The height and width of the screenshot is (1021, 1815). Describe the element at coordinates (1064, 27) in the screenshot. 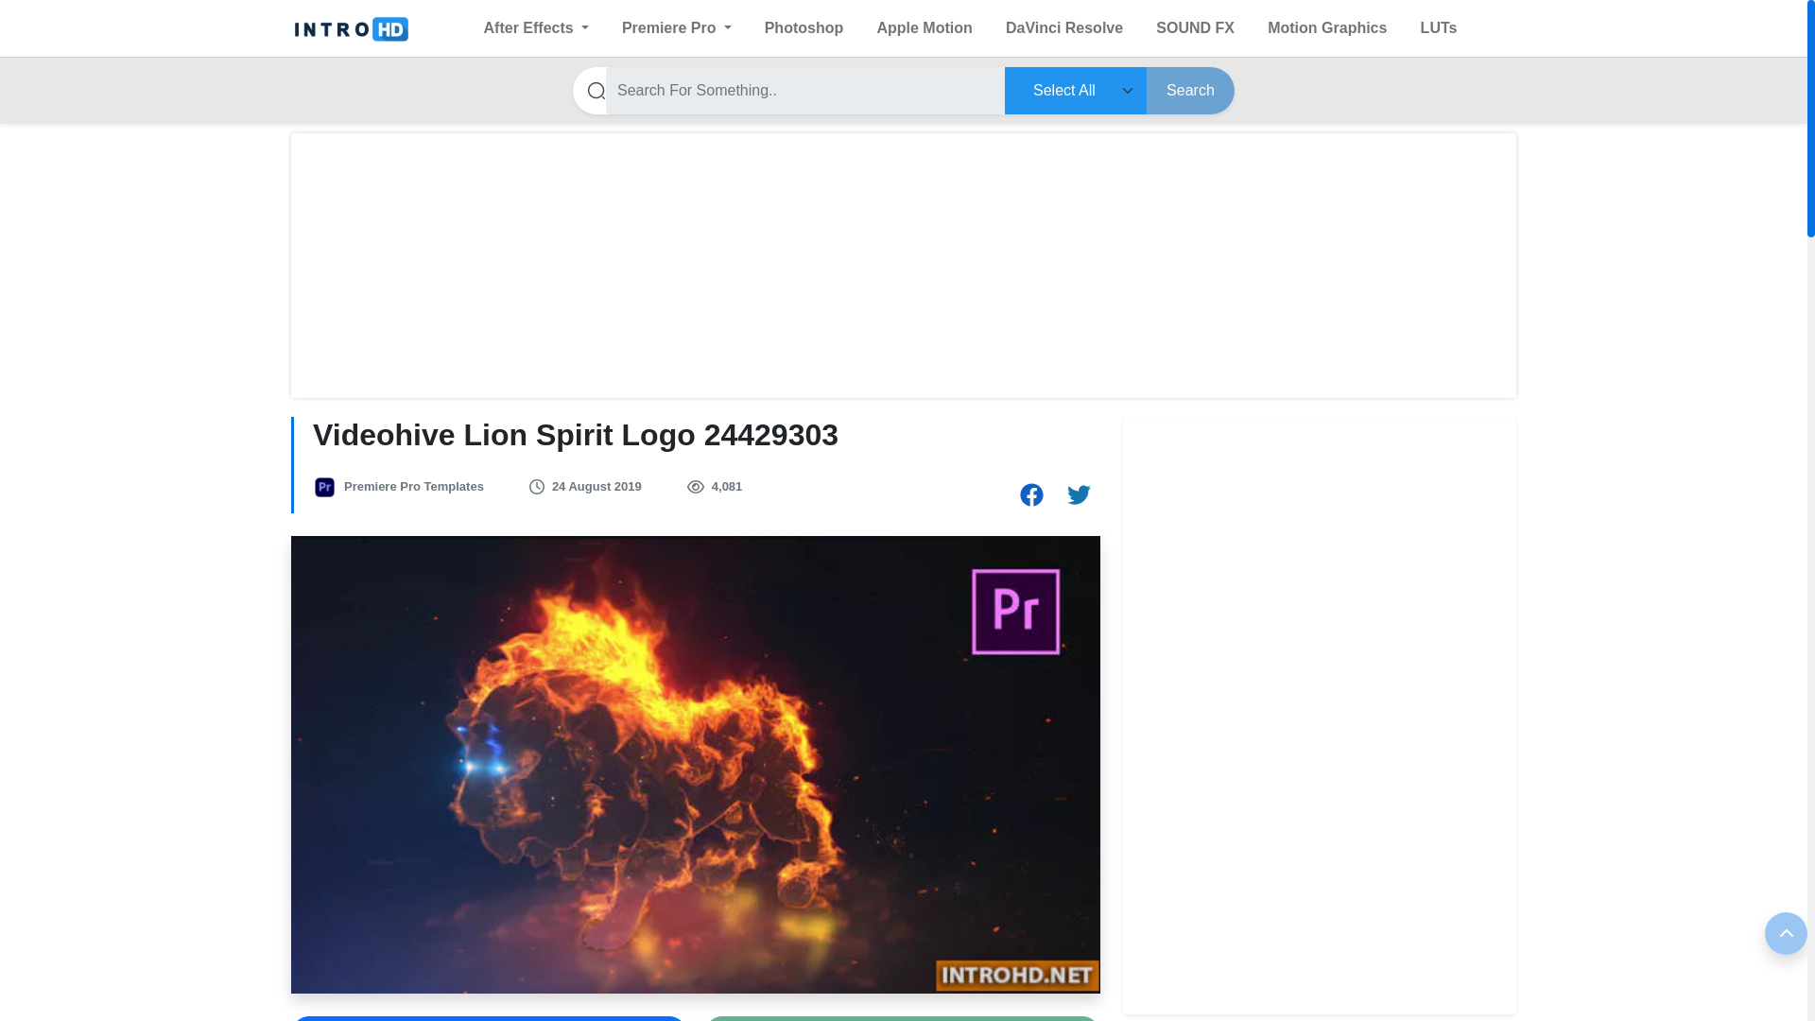

I see `DaVinci Resolve` at that location.